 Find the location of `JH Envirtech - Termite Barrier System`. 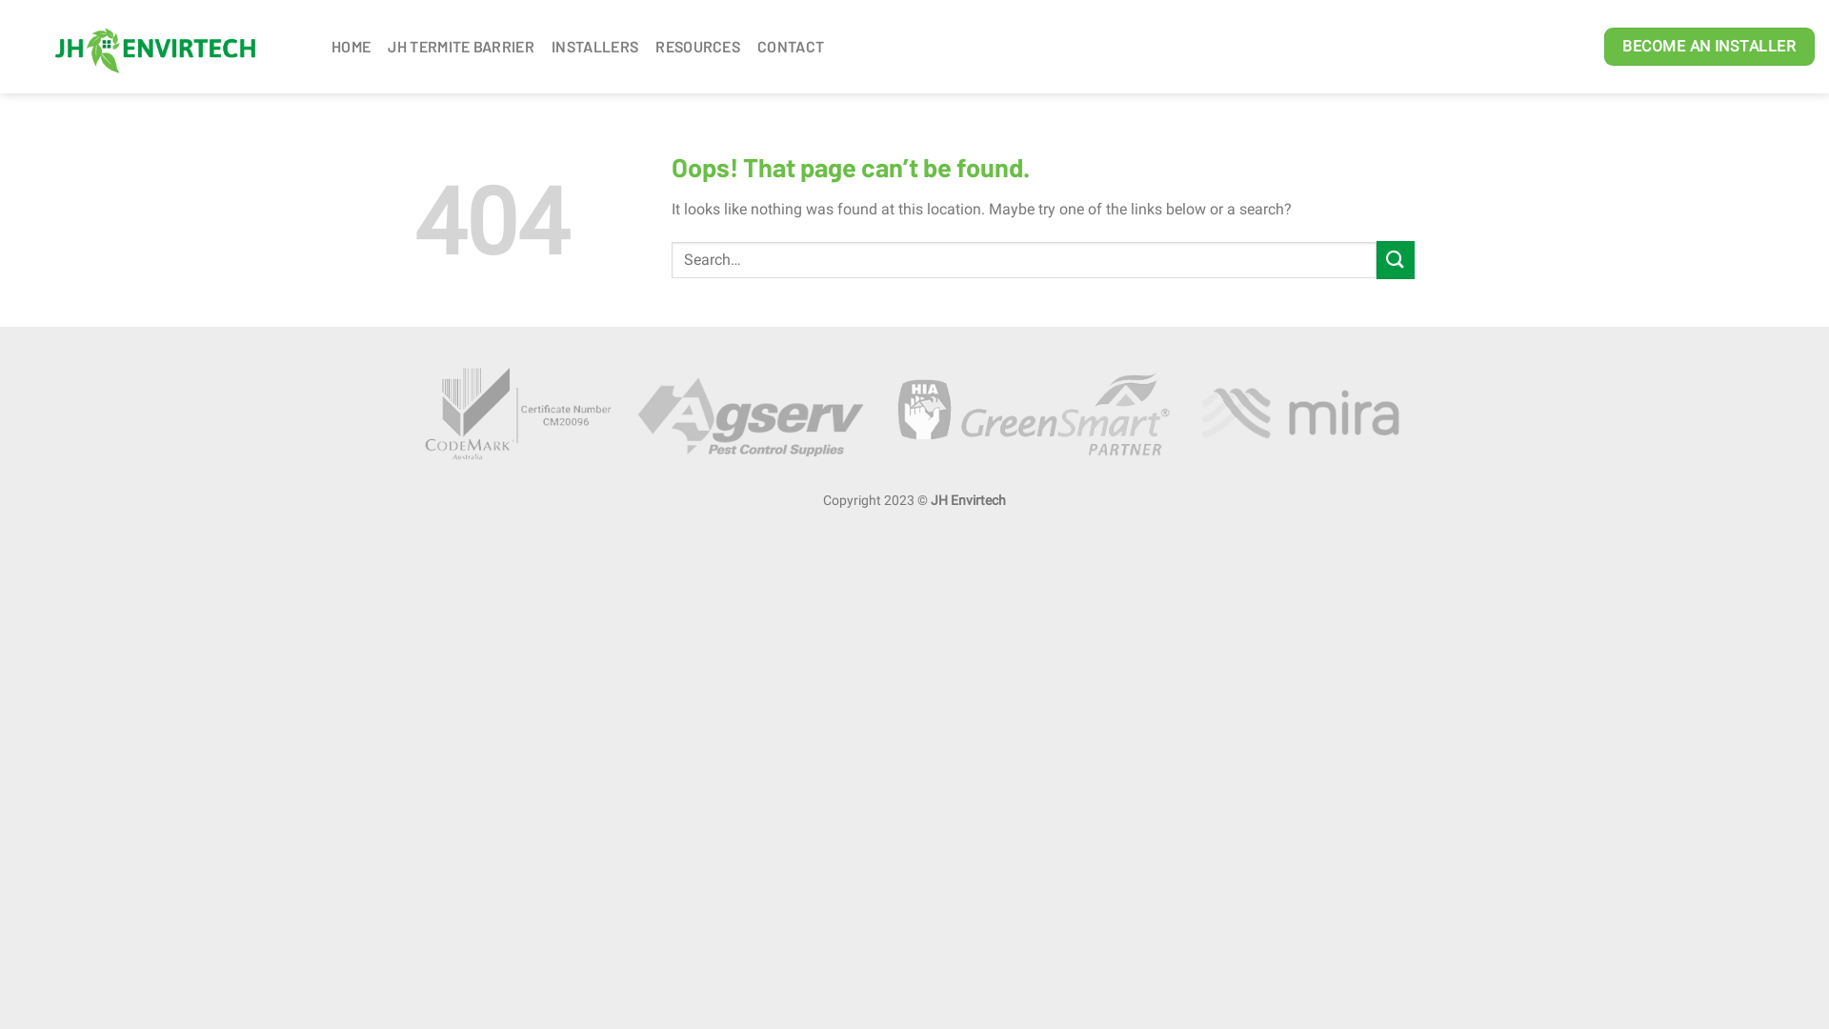

JH Envirtech - Termite Barrier System is located at coordinates (158, 47).